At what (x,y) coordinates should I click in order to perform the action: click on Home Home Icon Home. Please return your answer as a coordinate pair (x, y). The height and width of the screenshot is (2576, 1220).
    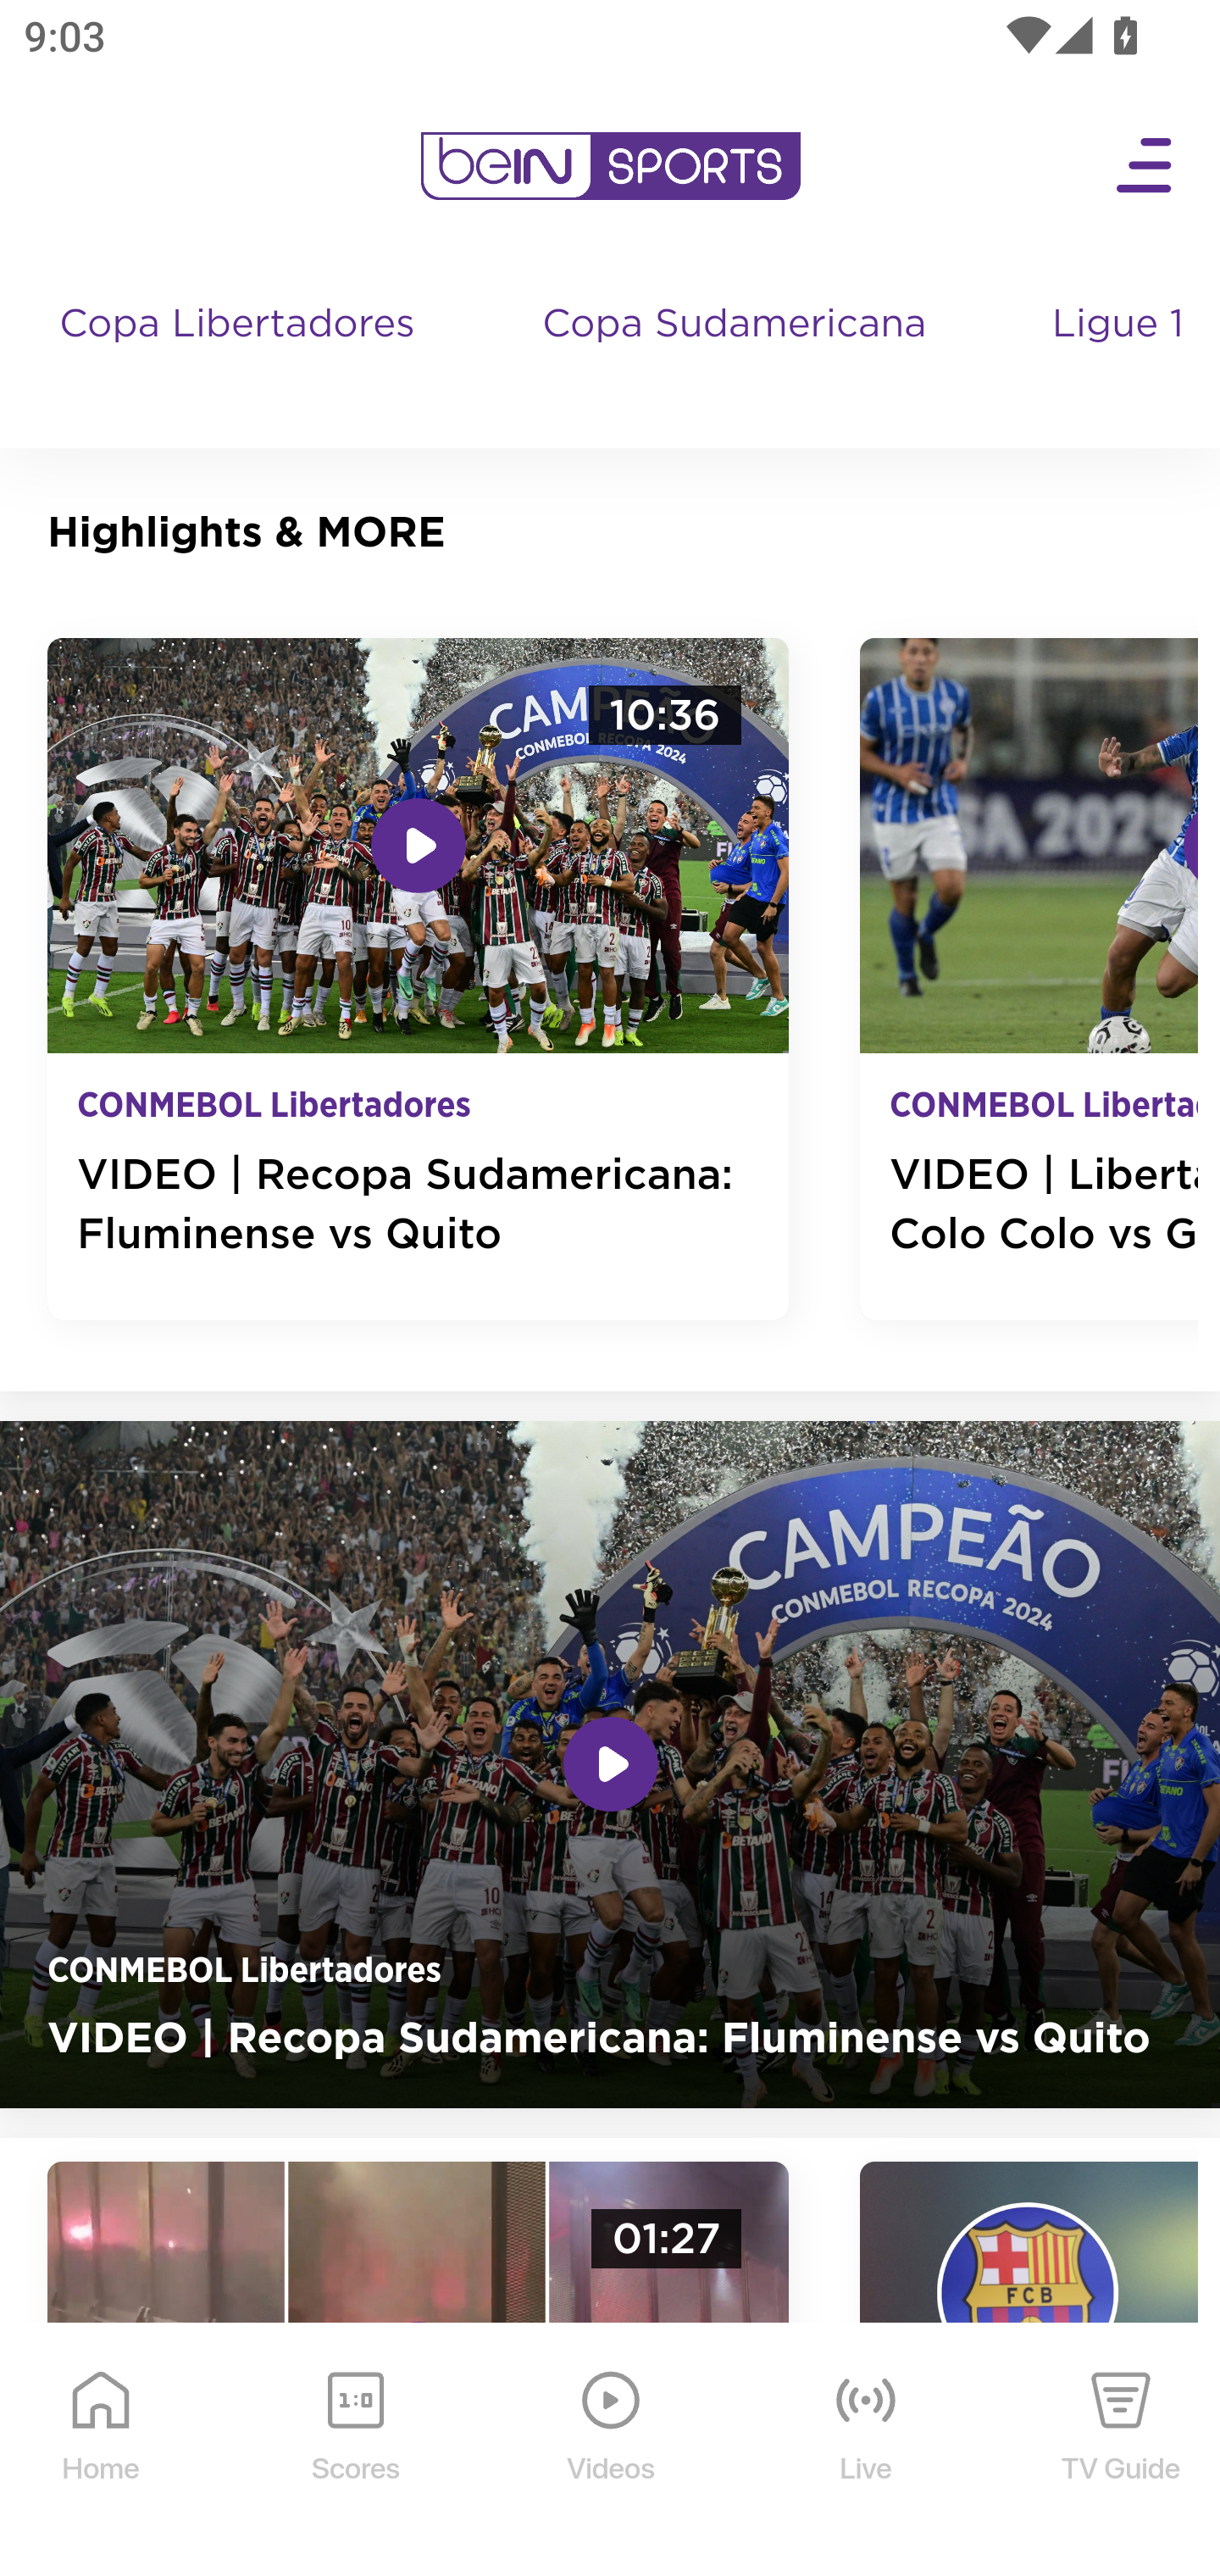
    Looking at the image, I should click on (102, 2451).